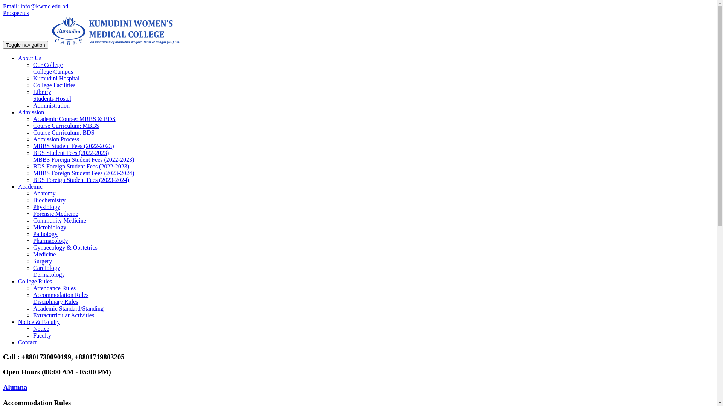  Describe the element at coordinates (30, 58) in the screenshot. I see `About Us` at that location.